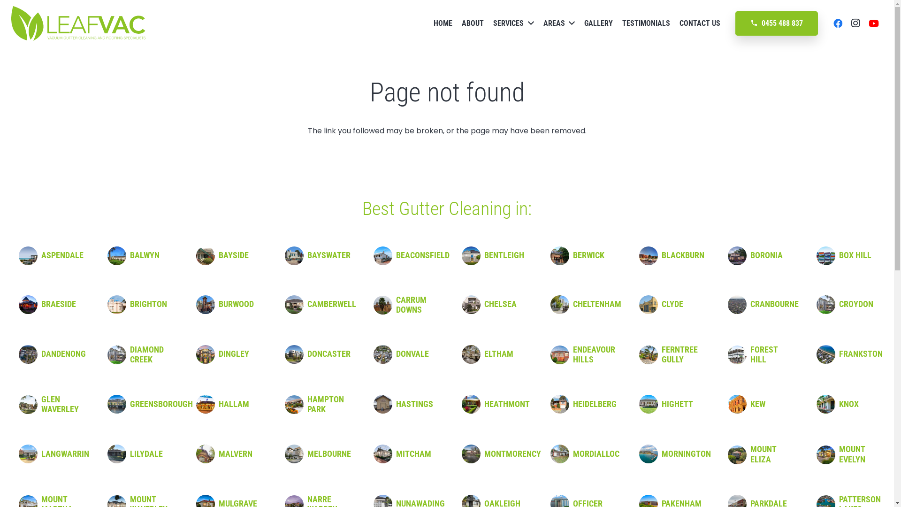 This screenshot has width=901, height=507. Describe the element at coordinates (763, 454) in the screenshot. I see `MOUNT ELIZA` at that location.